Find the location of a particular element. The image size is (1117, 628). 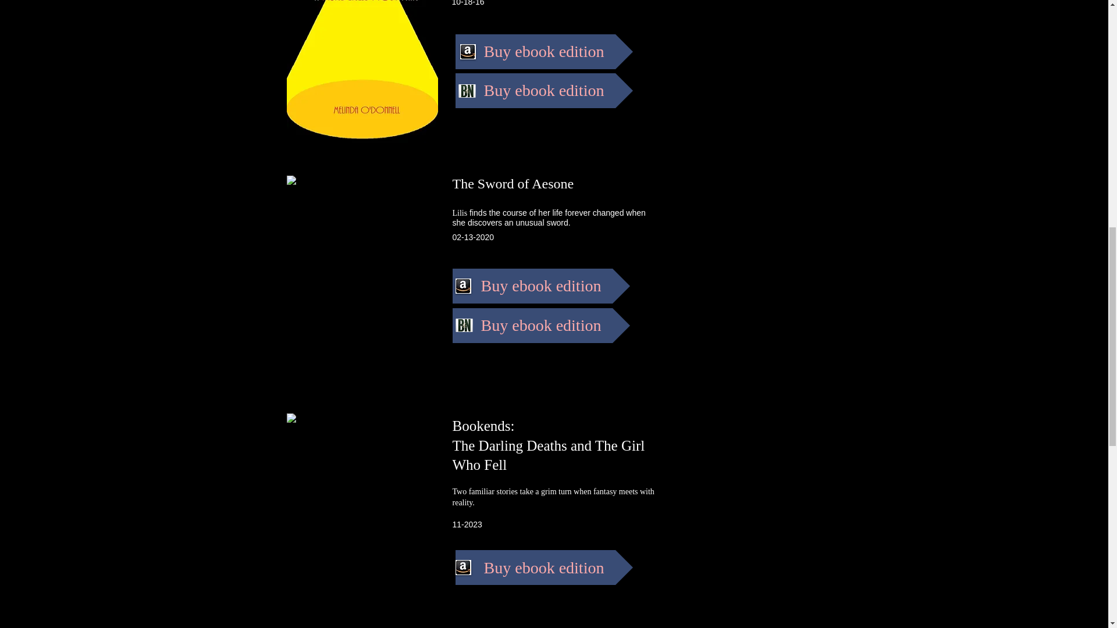

Buy ebook edition is located at coordinates (543, 91).